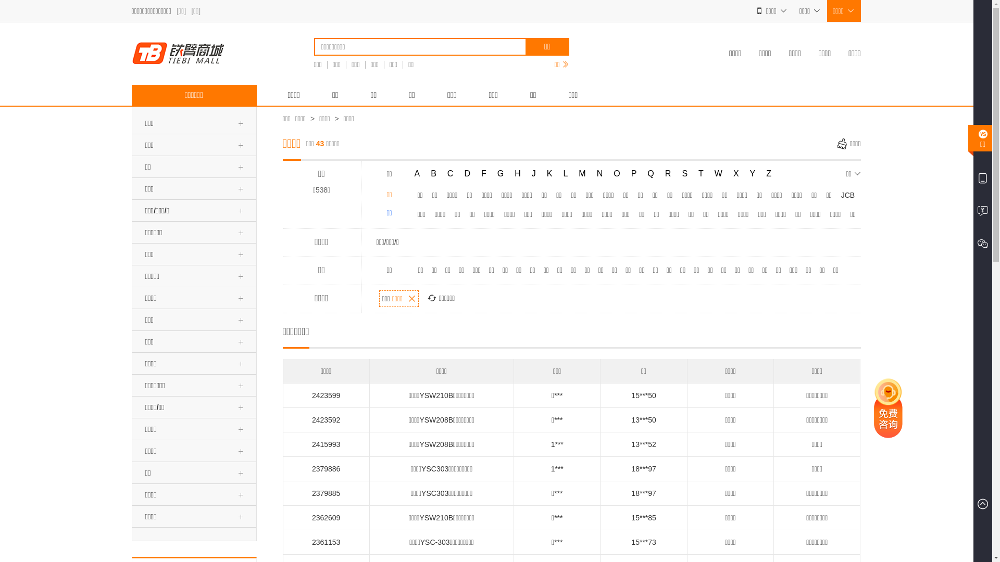 The image size is (1000, 562). What do you see at coordinates (566, 174) in the screenshot?
I see `L` at bounding box center [566, 174].